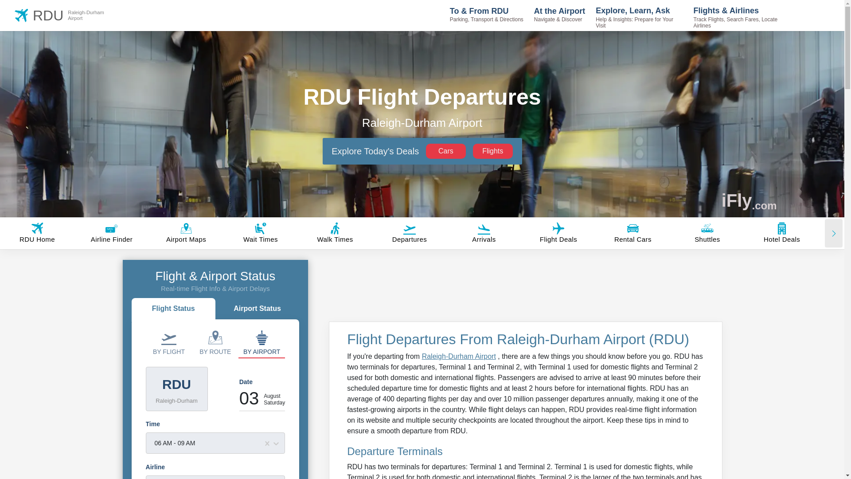  Describe the element at coordinates (67, 15) in the screenshot. I see `Airport Status` at that location.